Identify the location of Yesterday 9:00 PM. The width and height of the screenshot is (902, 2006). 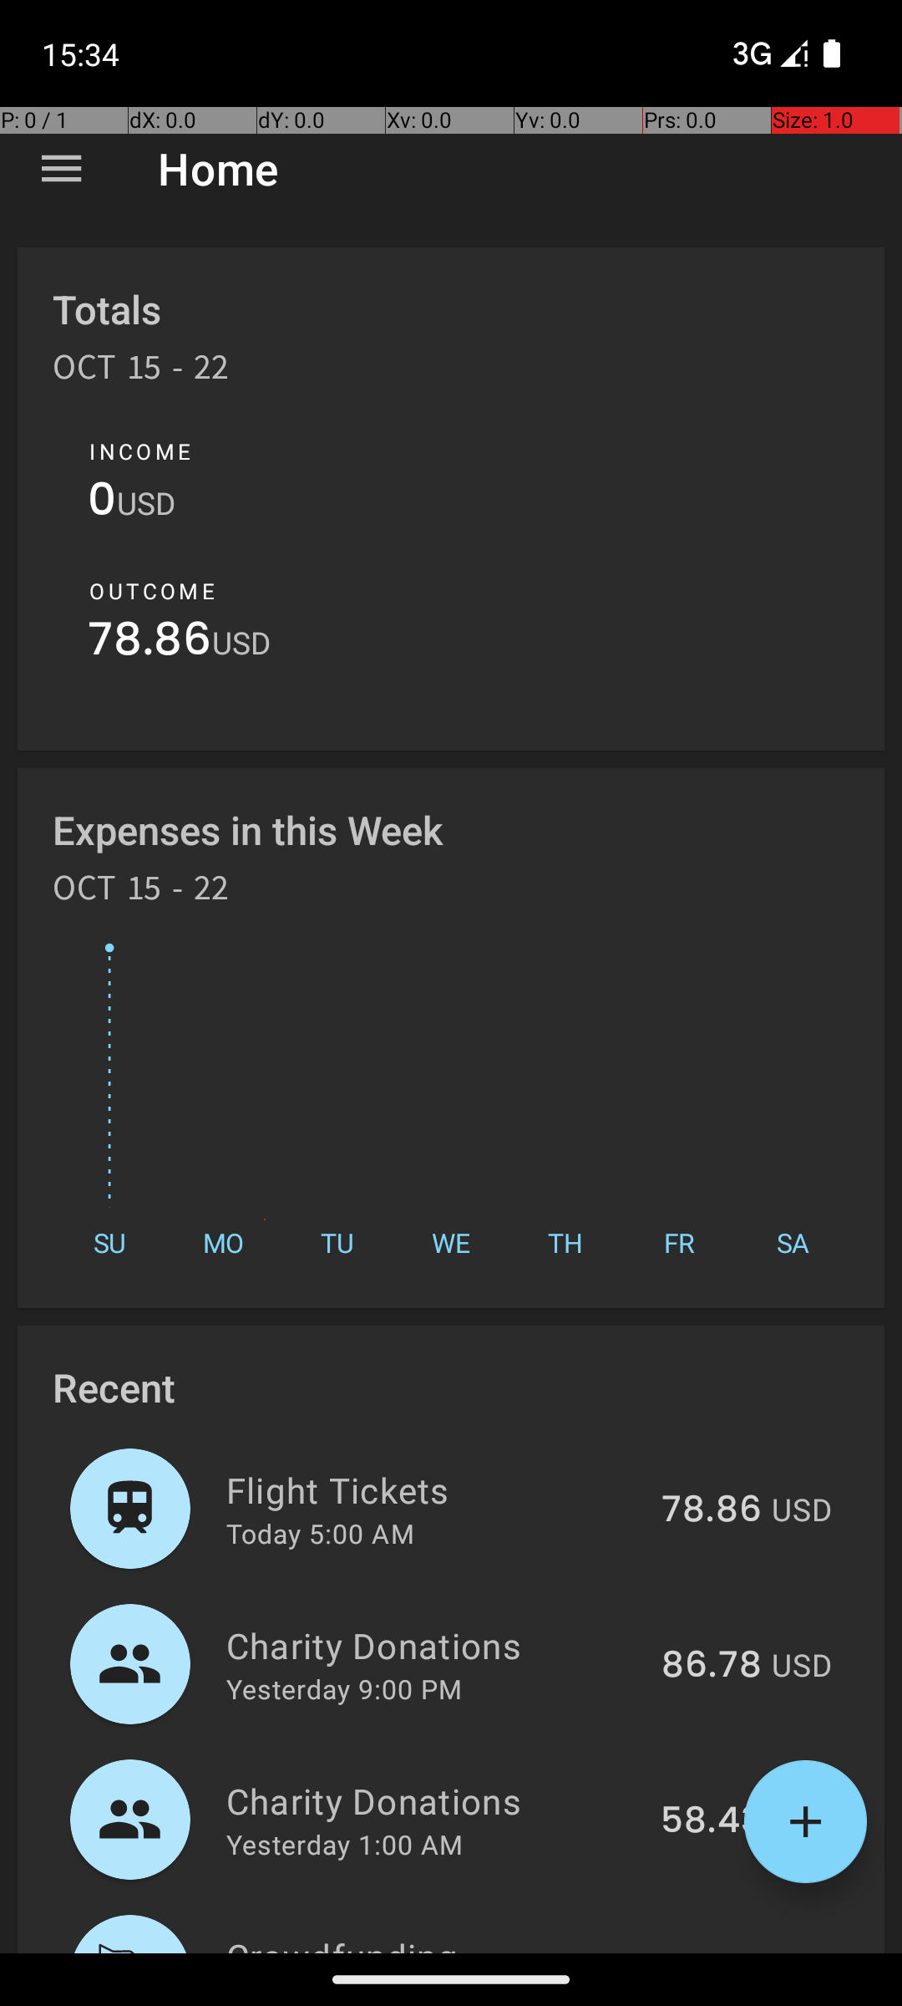
(344, 1688).